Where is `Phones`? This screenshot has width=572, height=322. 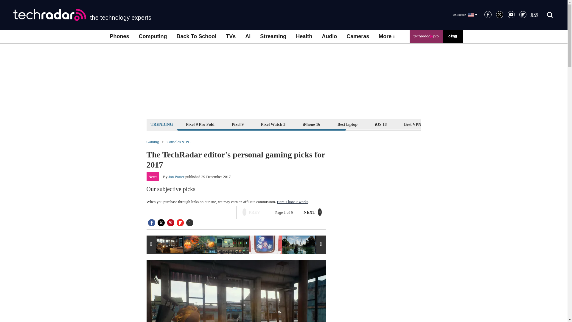
Phones is located at coordinates (119, 36).